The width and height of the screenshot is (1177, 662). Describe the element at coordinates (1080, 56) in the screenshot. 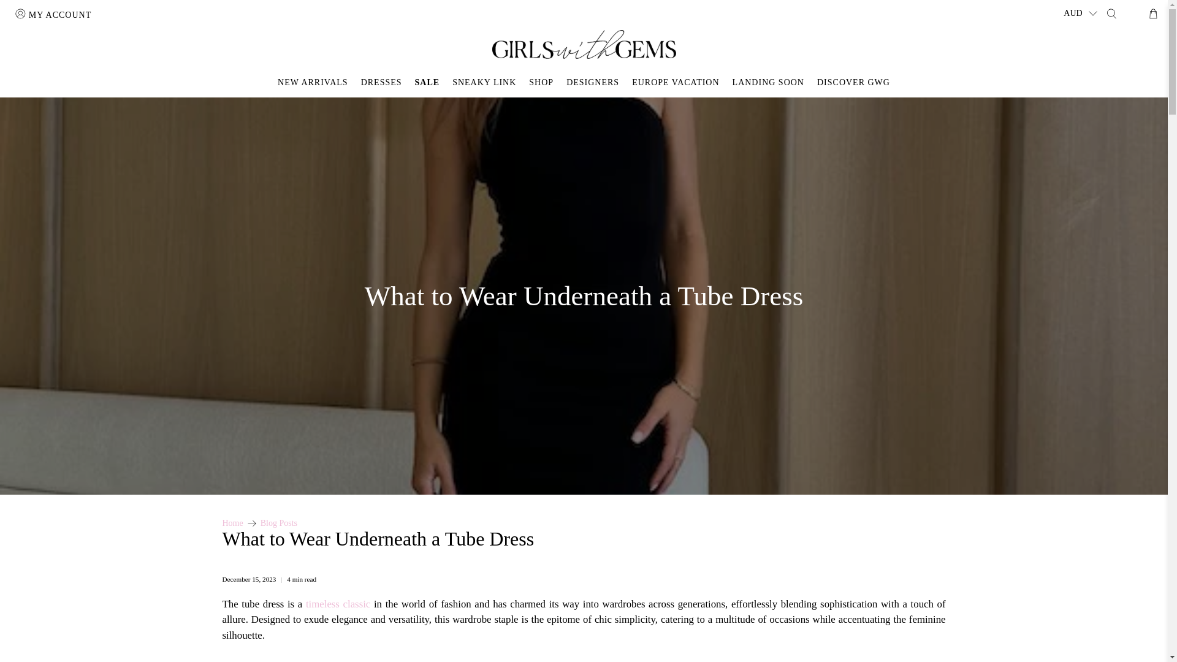

I see `USD` at that location.